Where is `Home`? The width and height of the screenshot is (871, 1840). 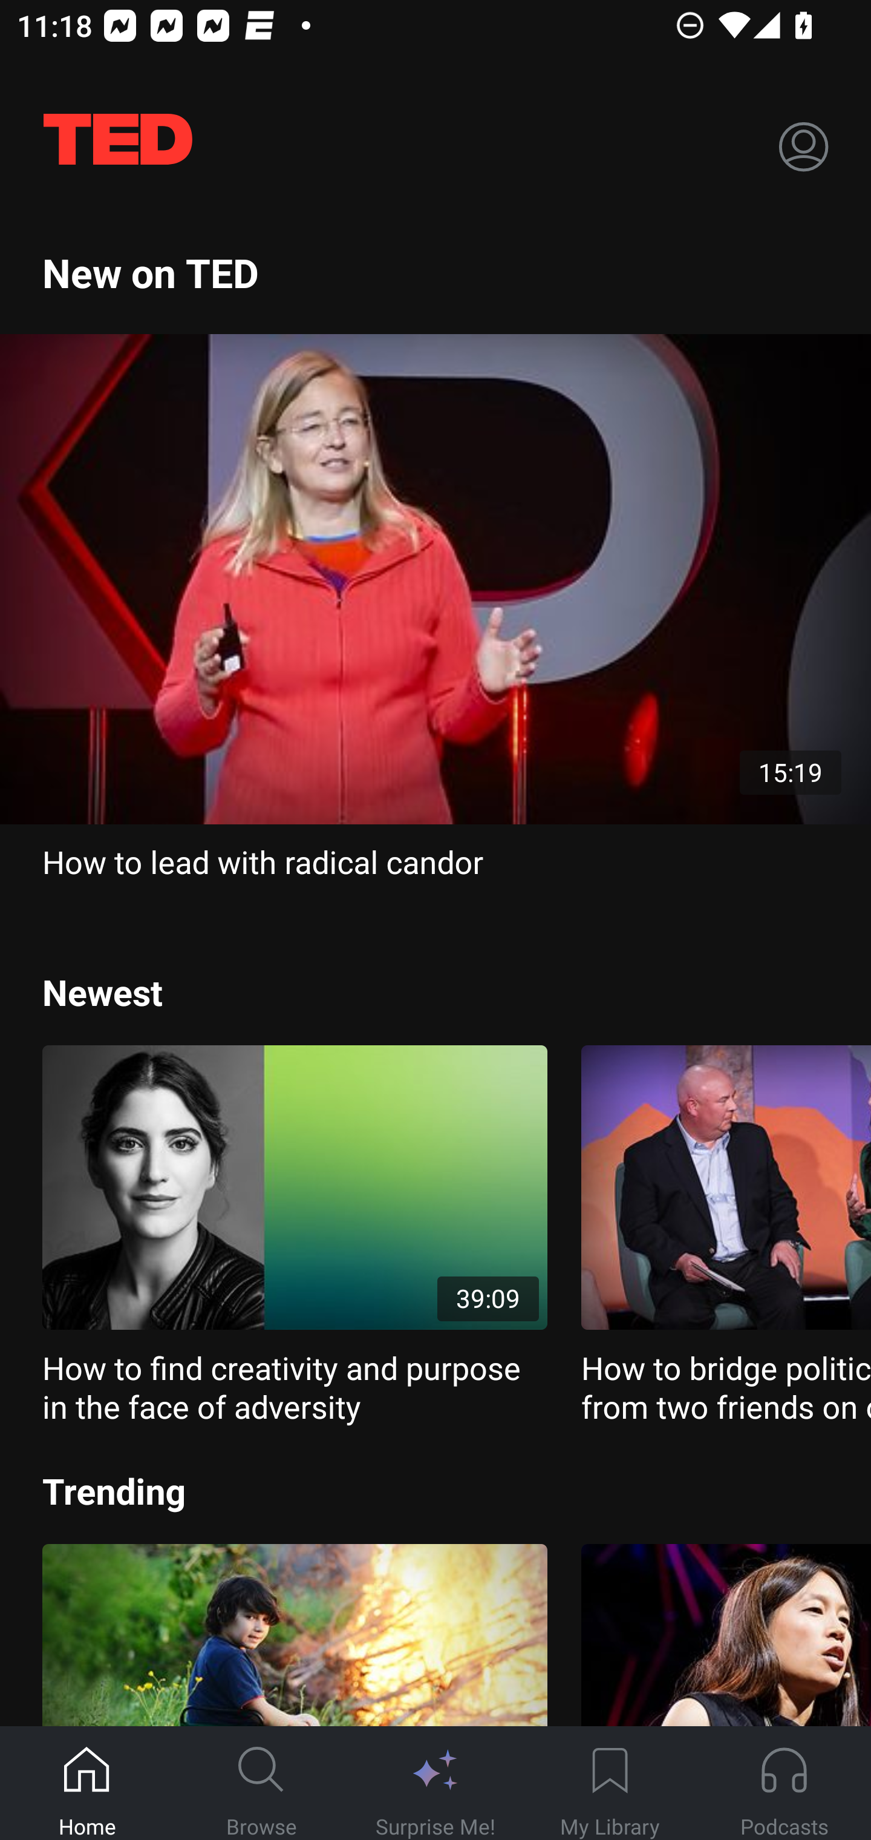 Home is located at coordinates (87, 1784).